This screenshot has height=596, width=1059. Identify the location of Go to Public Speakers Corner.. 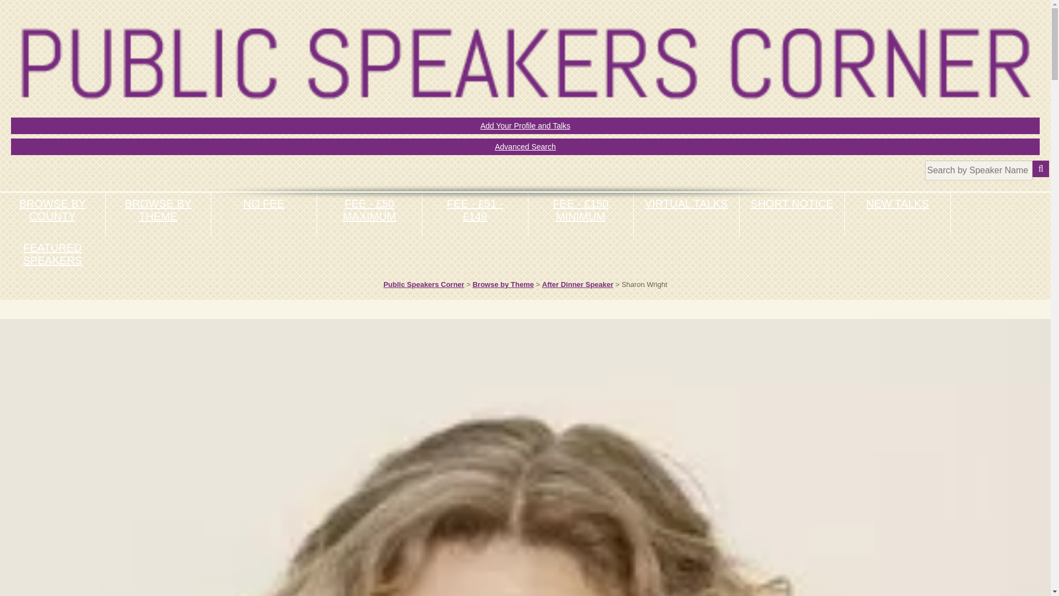
(424, 284).